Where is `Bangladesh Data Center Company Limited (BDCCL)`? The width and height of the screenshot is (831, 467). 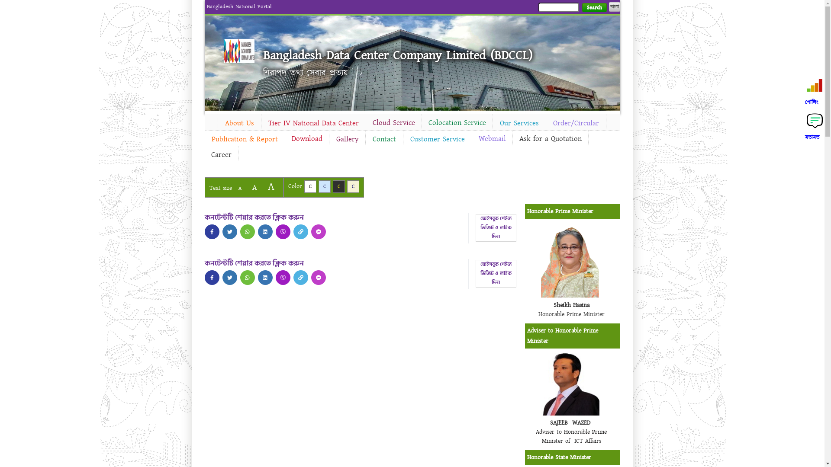 Bangladesh Data Center Company Limited (BDCCL) is located at coordinates (398, 55).